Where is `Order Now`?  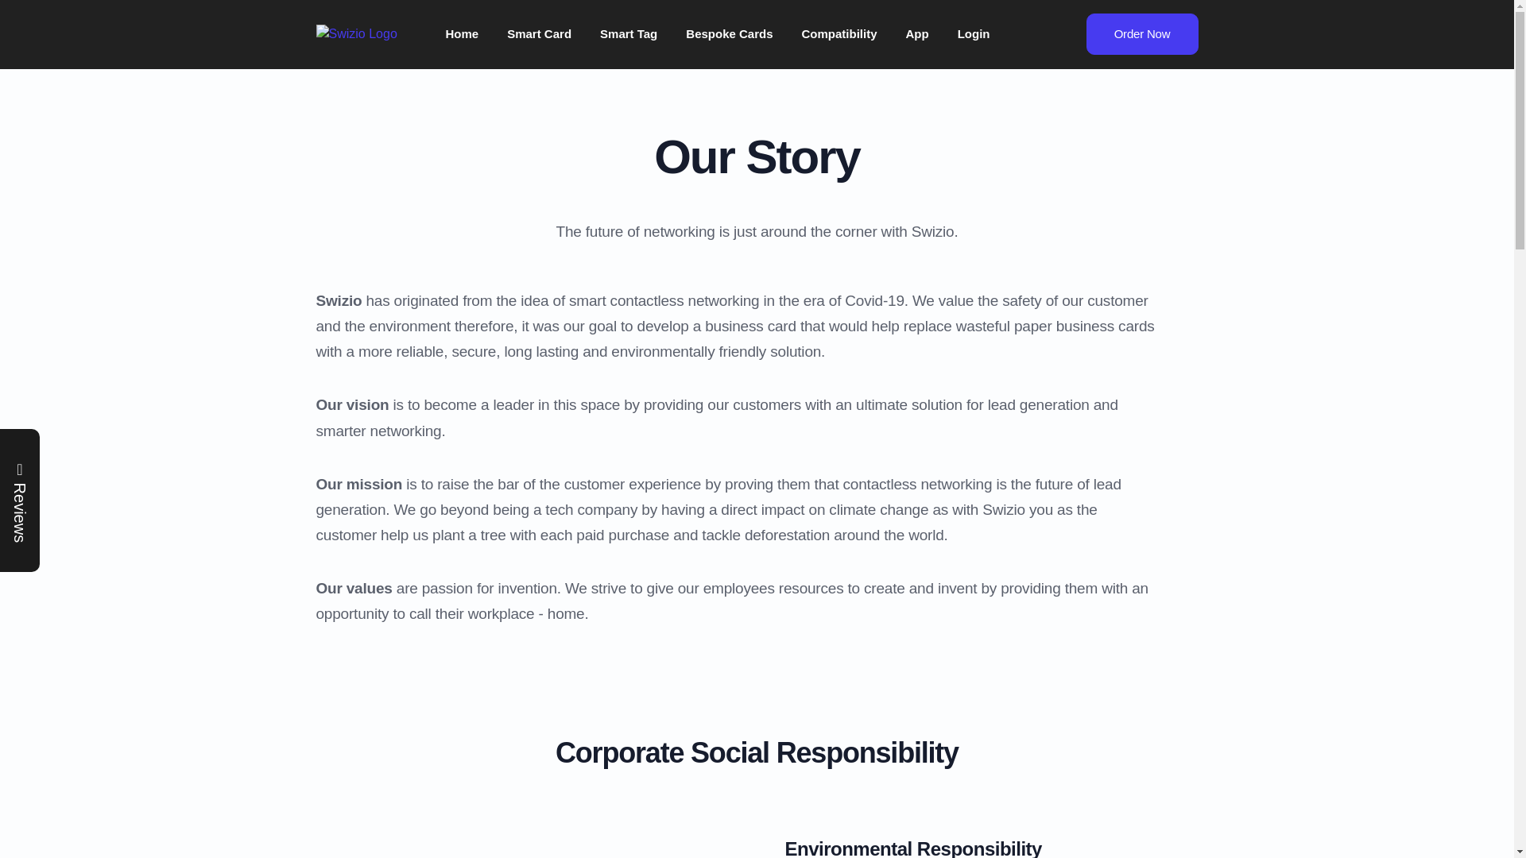
Order Now is located at coordinates (1141, 34).